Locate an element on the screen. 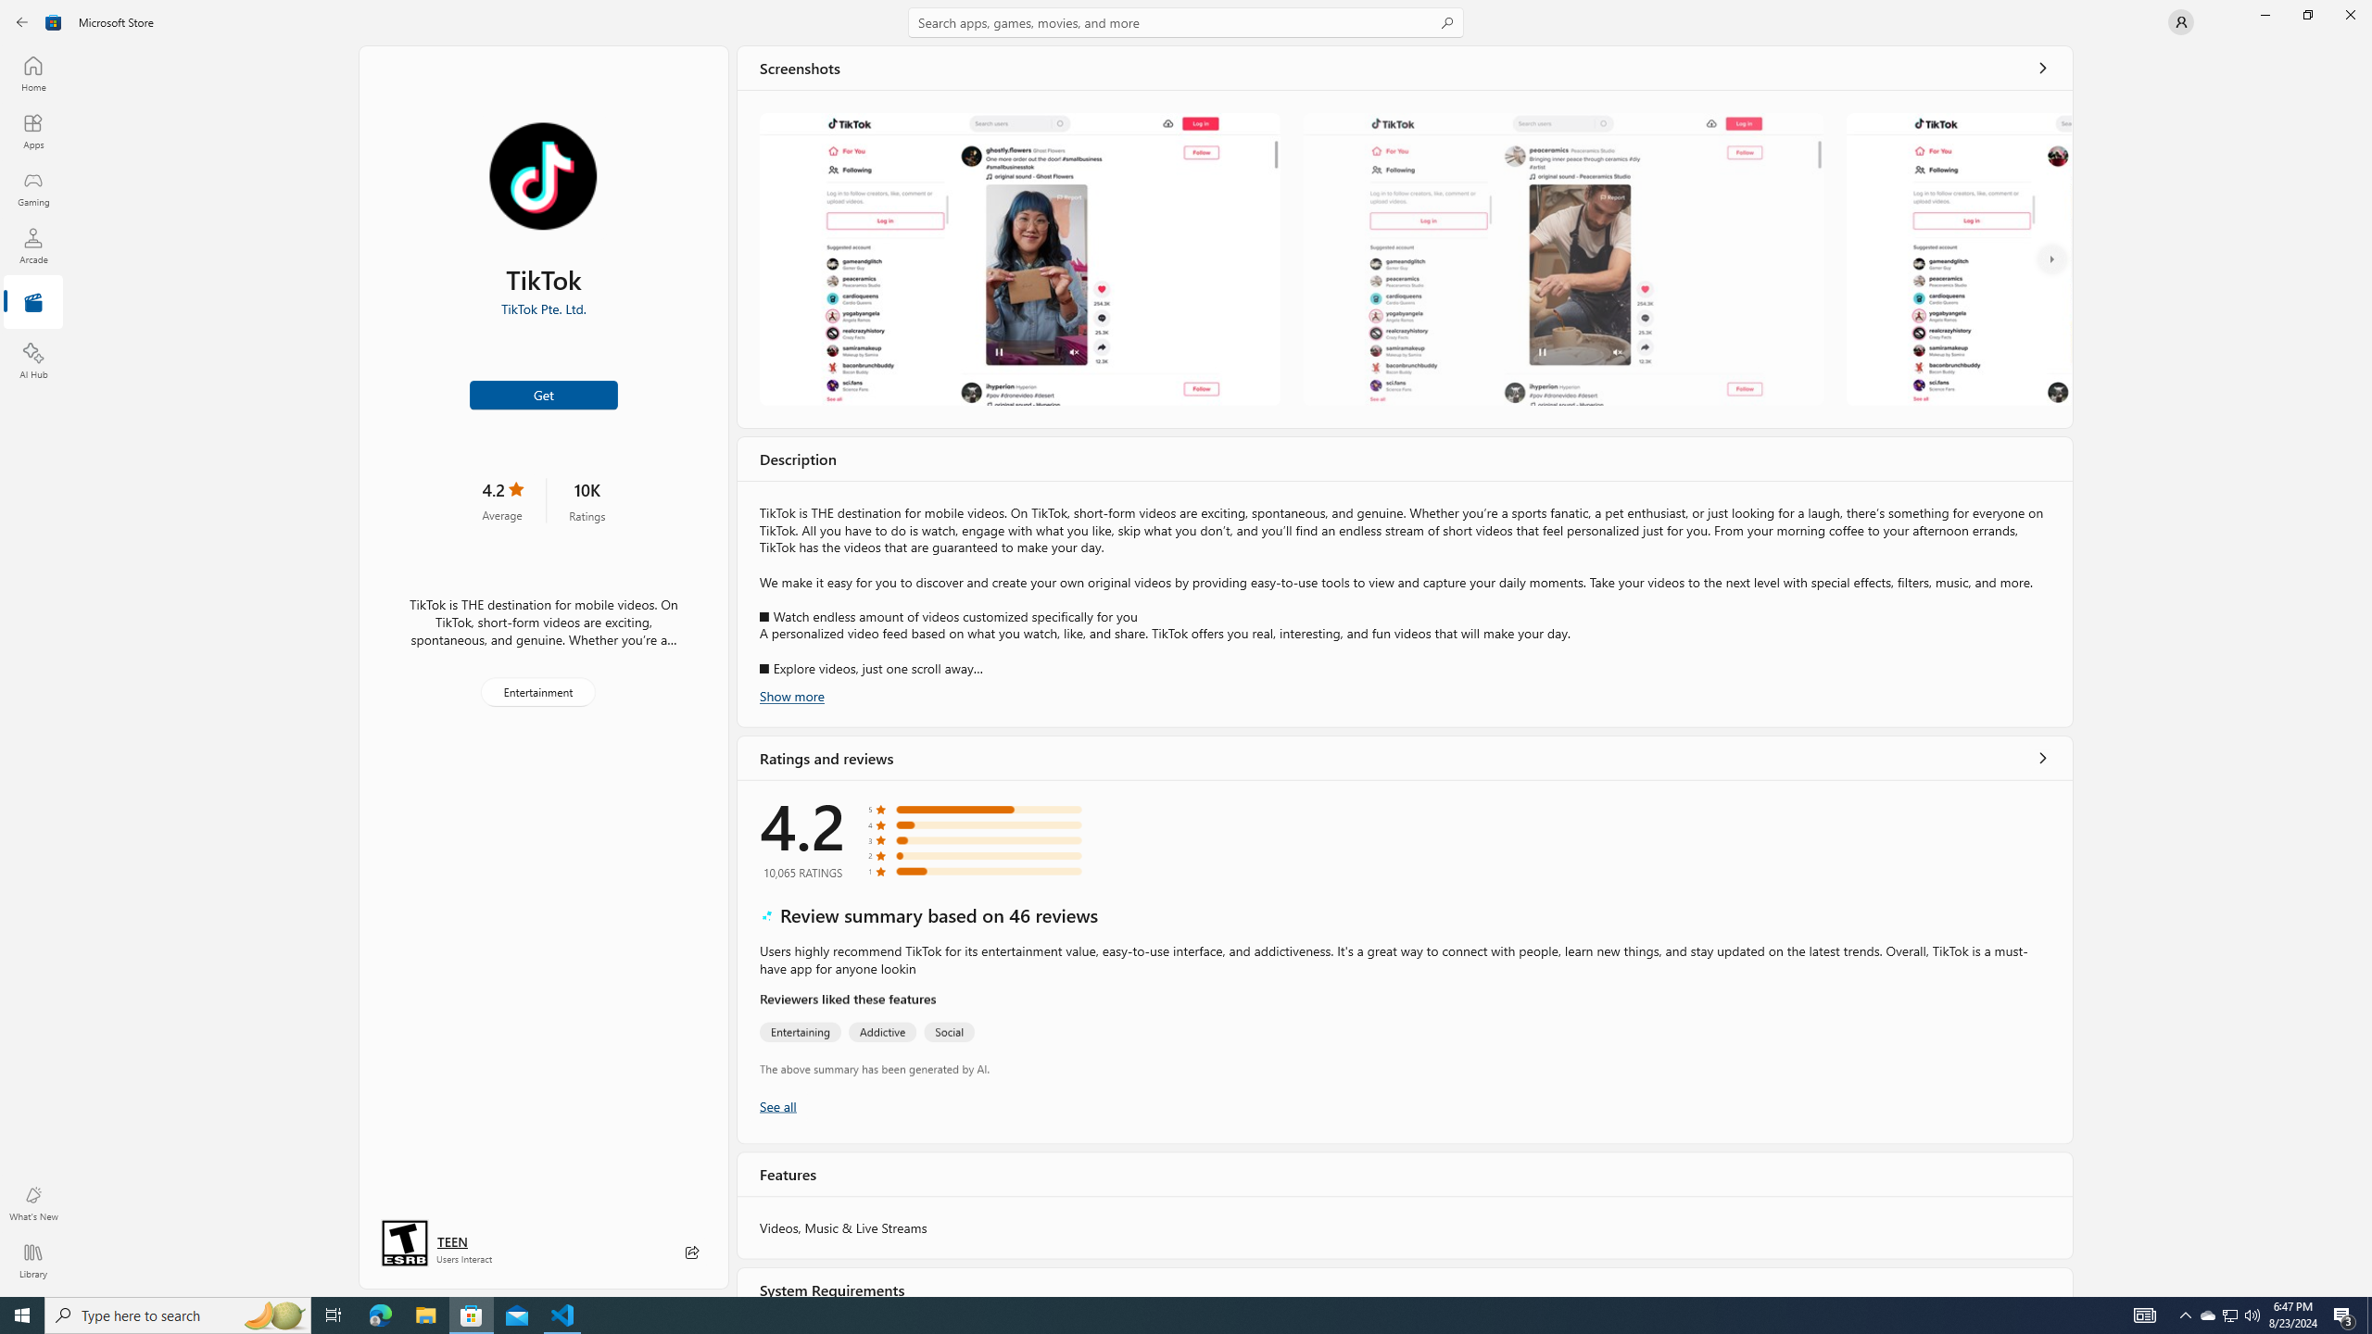 The width and height of the screenshot is (2372, 1334). Screenshot 1 is located at coordinates (1019, 259).